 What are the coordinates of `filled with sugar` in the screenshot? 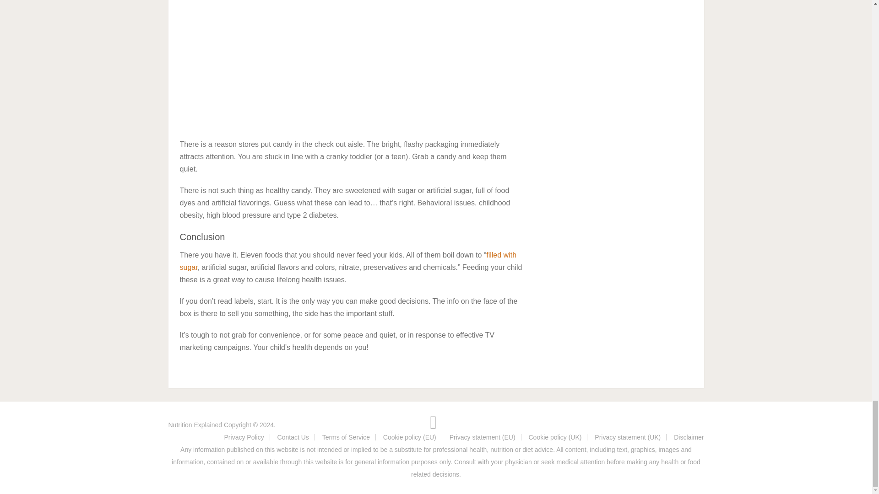 It's located at (348, 261).